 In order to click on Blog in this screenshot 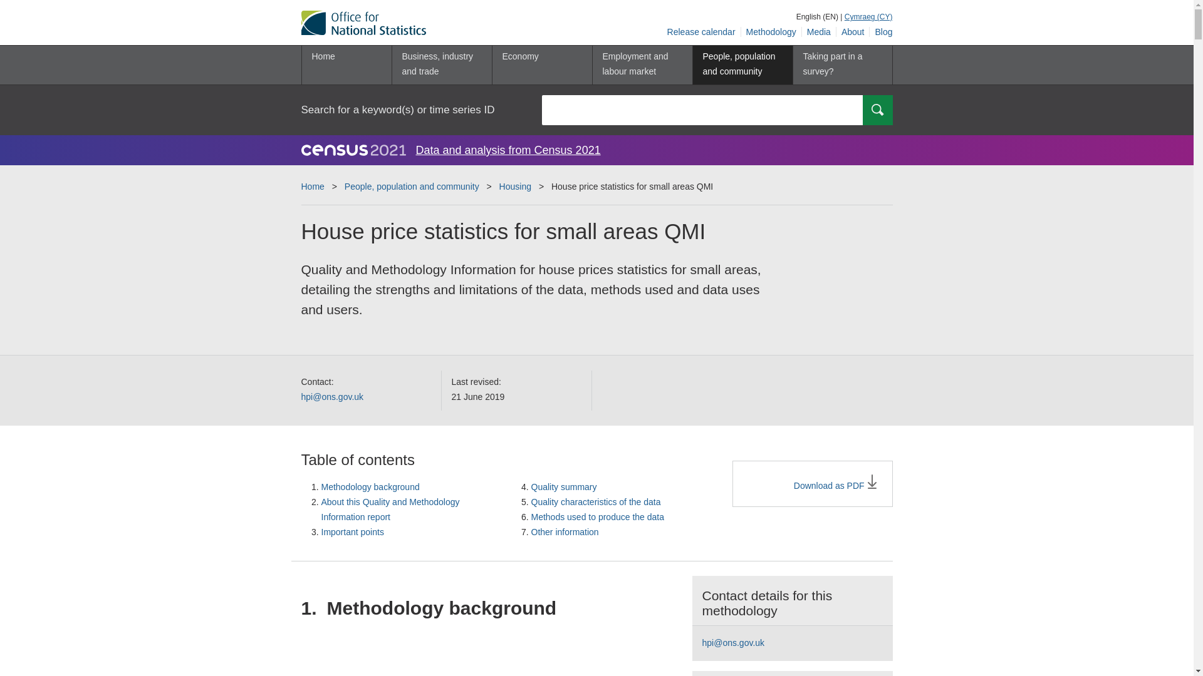, I will do `click(881, 32)`.